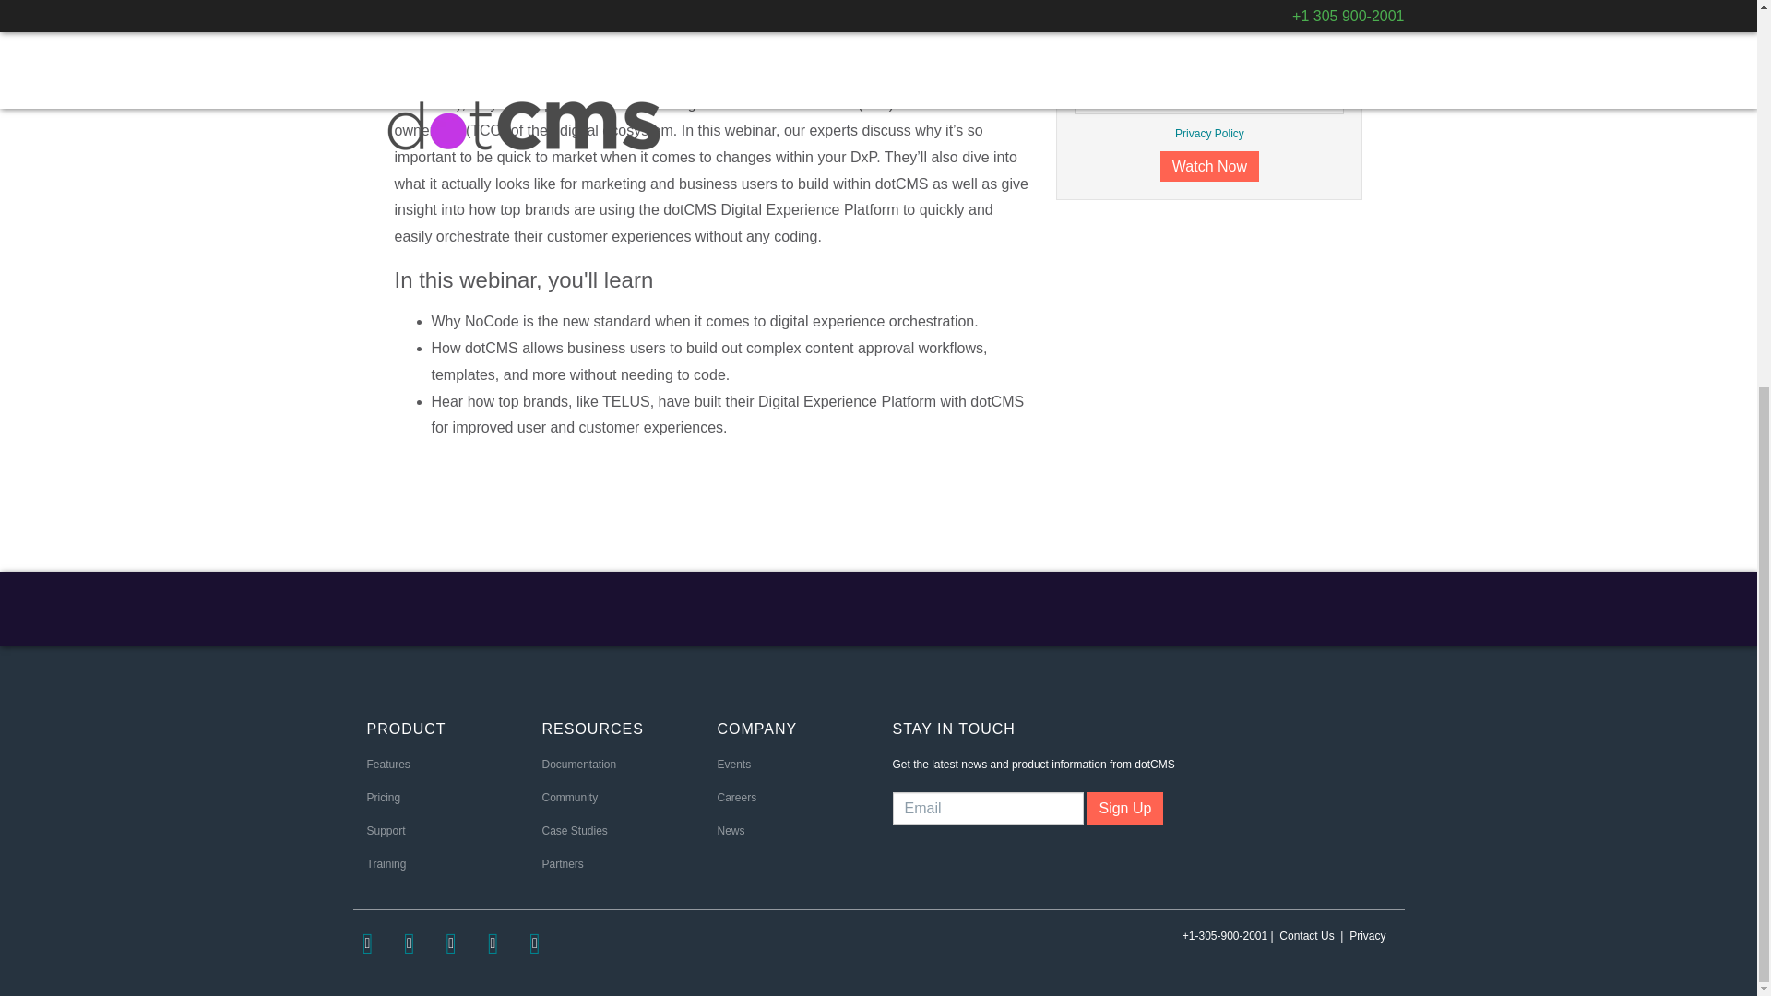 The width and height of the screenshot is (1771, 996). What do you see at coordinates (1210, 134) in the screenshot?
I see `Privacy Policy` at bounding box center [1210, 134].